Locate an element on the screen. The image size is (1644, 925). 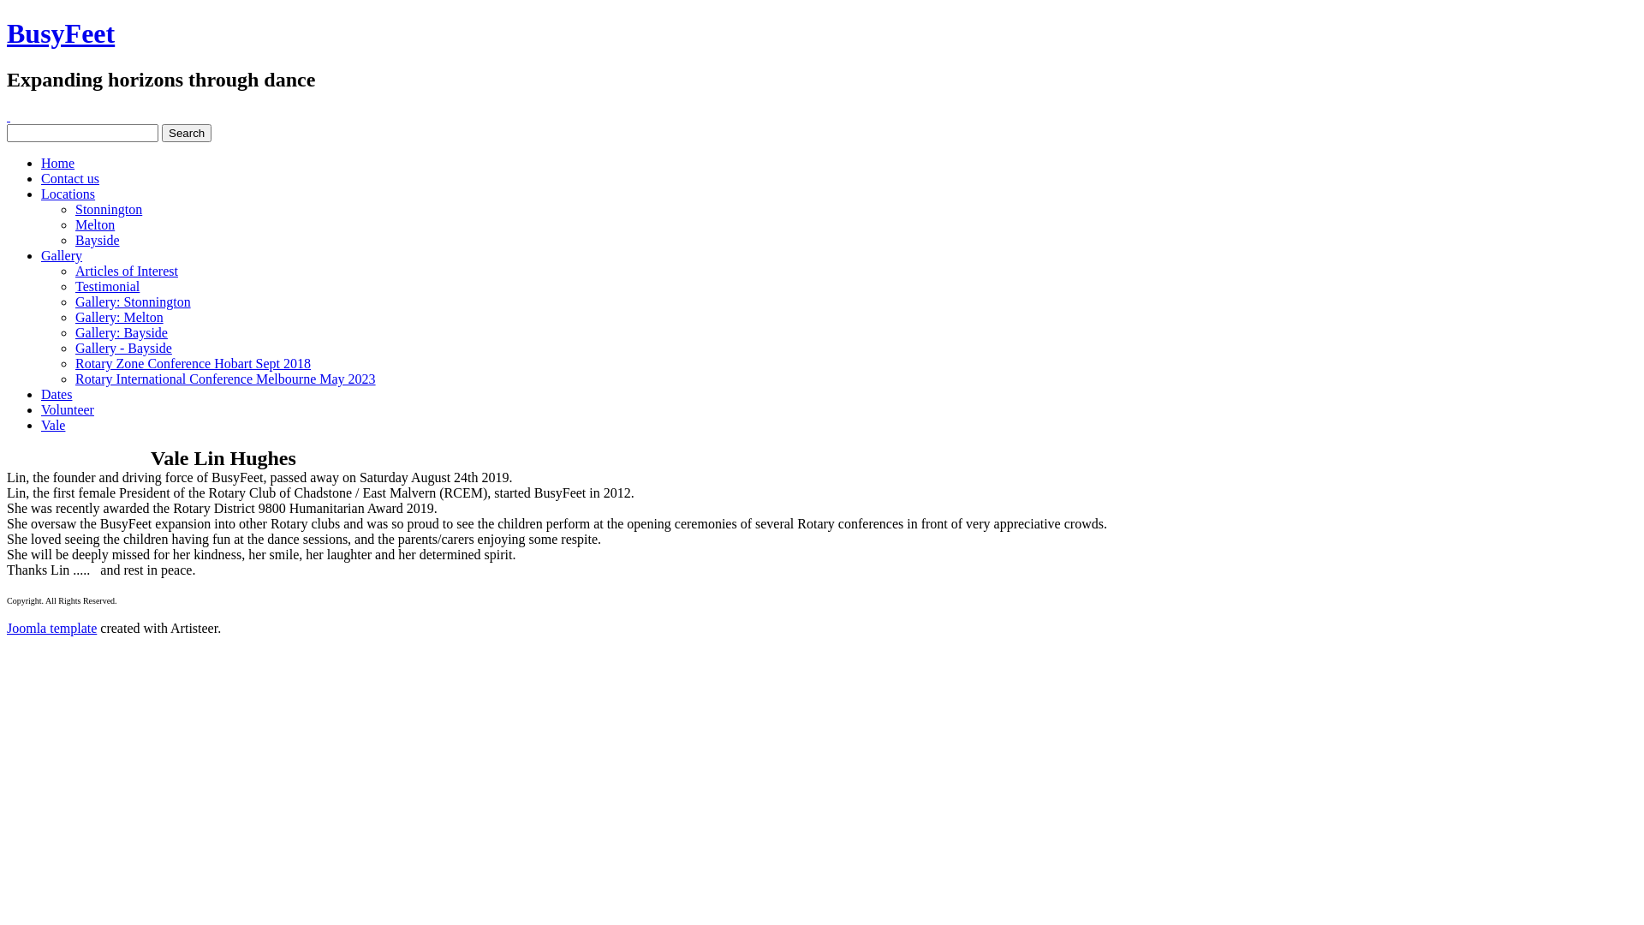
Joomla template is located at coordinates (51, 629).